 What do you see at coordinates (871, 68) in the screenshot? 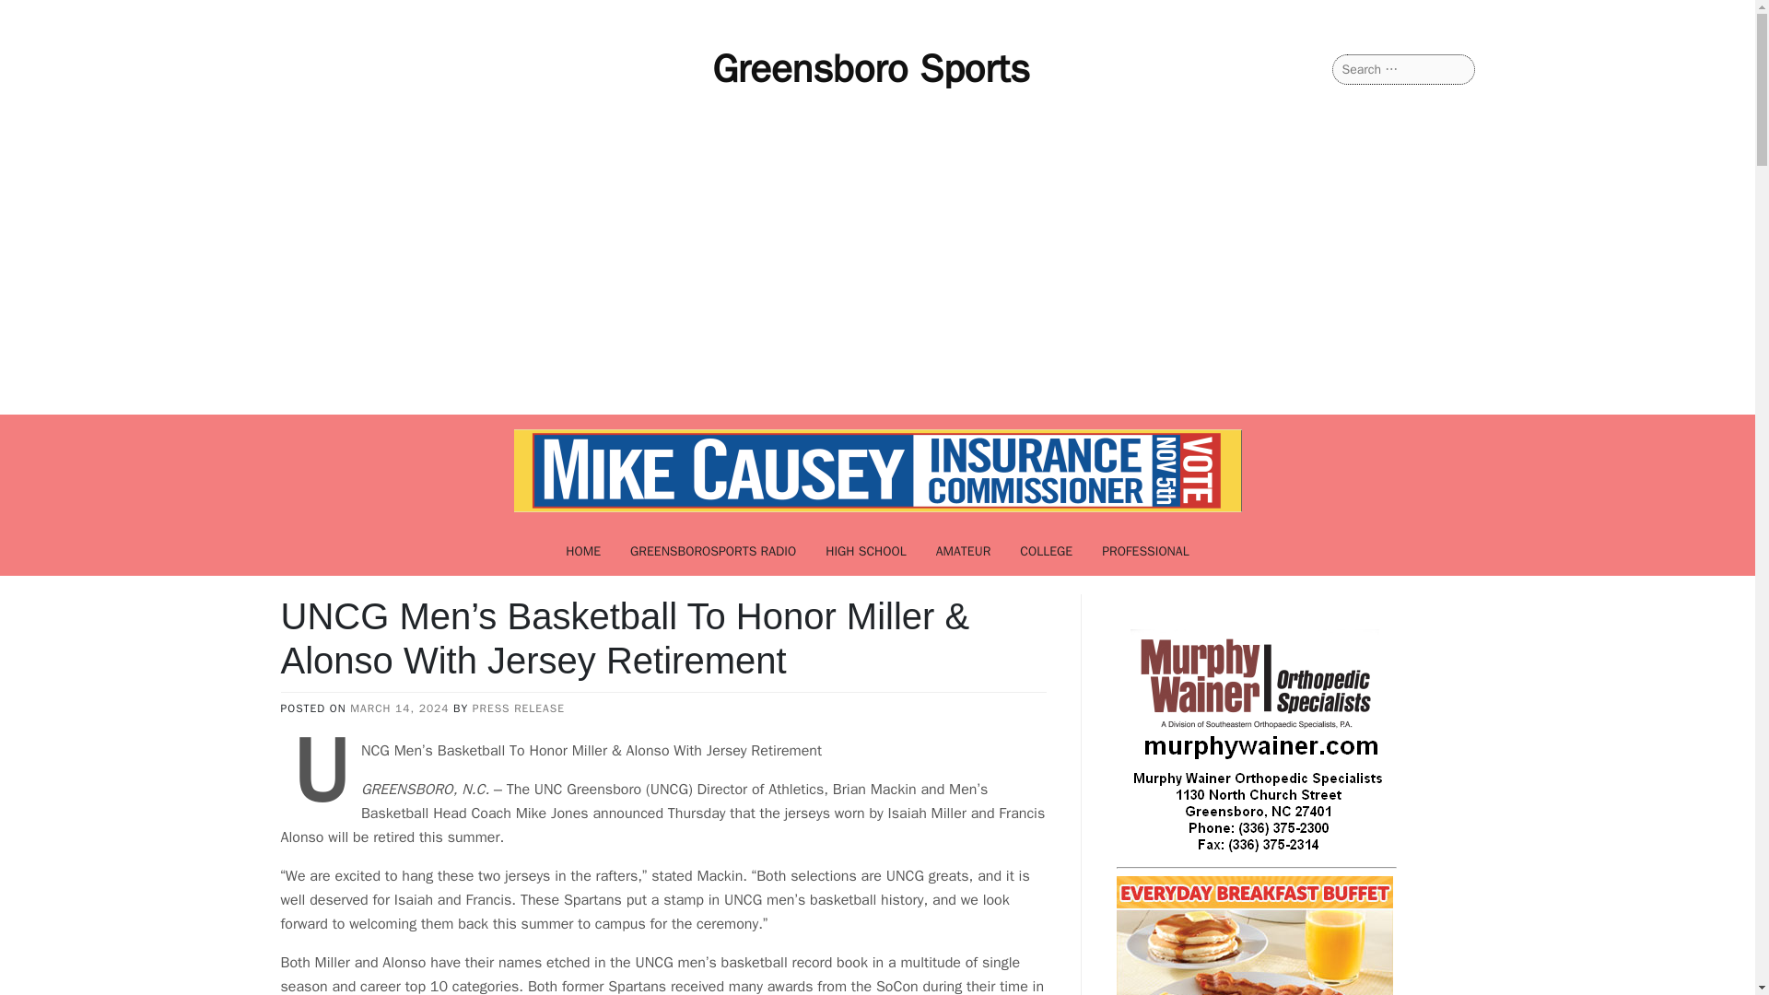
I see `Greensboro Sports` at bounding box center [871, 68].